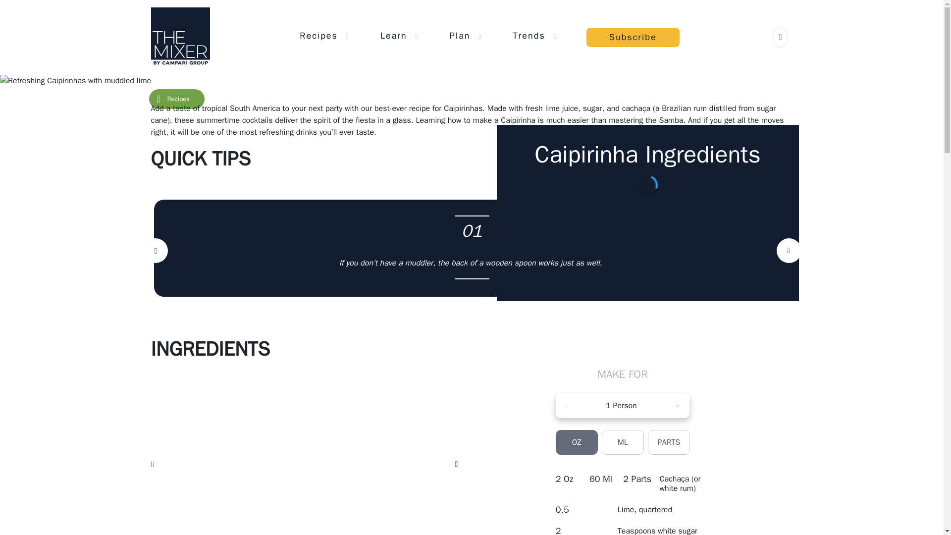 This screenshot has height=535, width=951. I want to click on Trends, so click(529, 35).